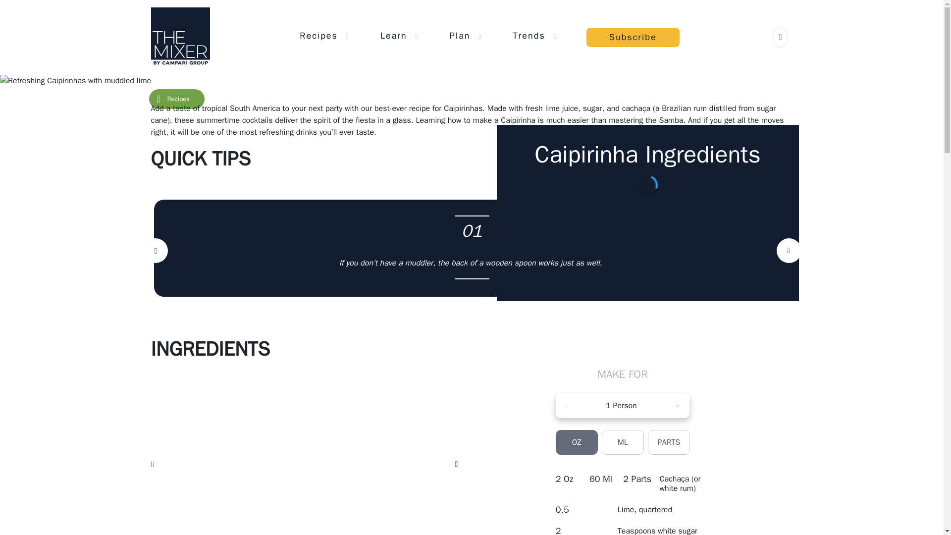 This screenshot has height=535, width=951. I want to click on Trends, so click(529, 35).